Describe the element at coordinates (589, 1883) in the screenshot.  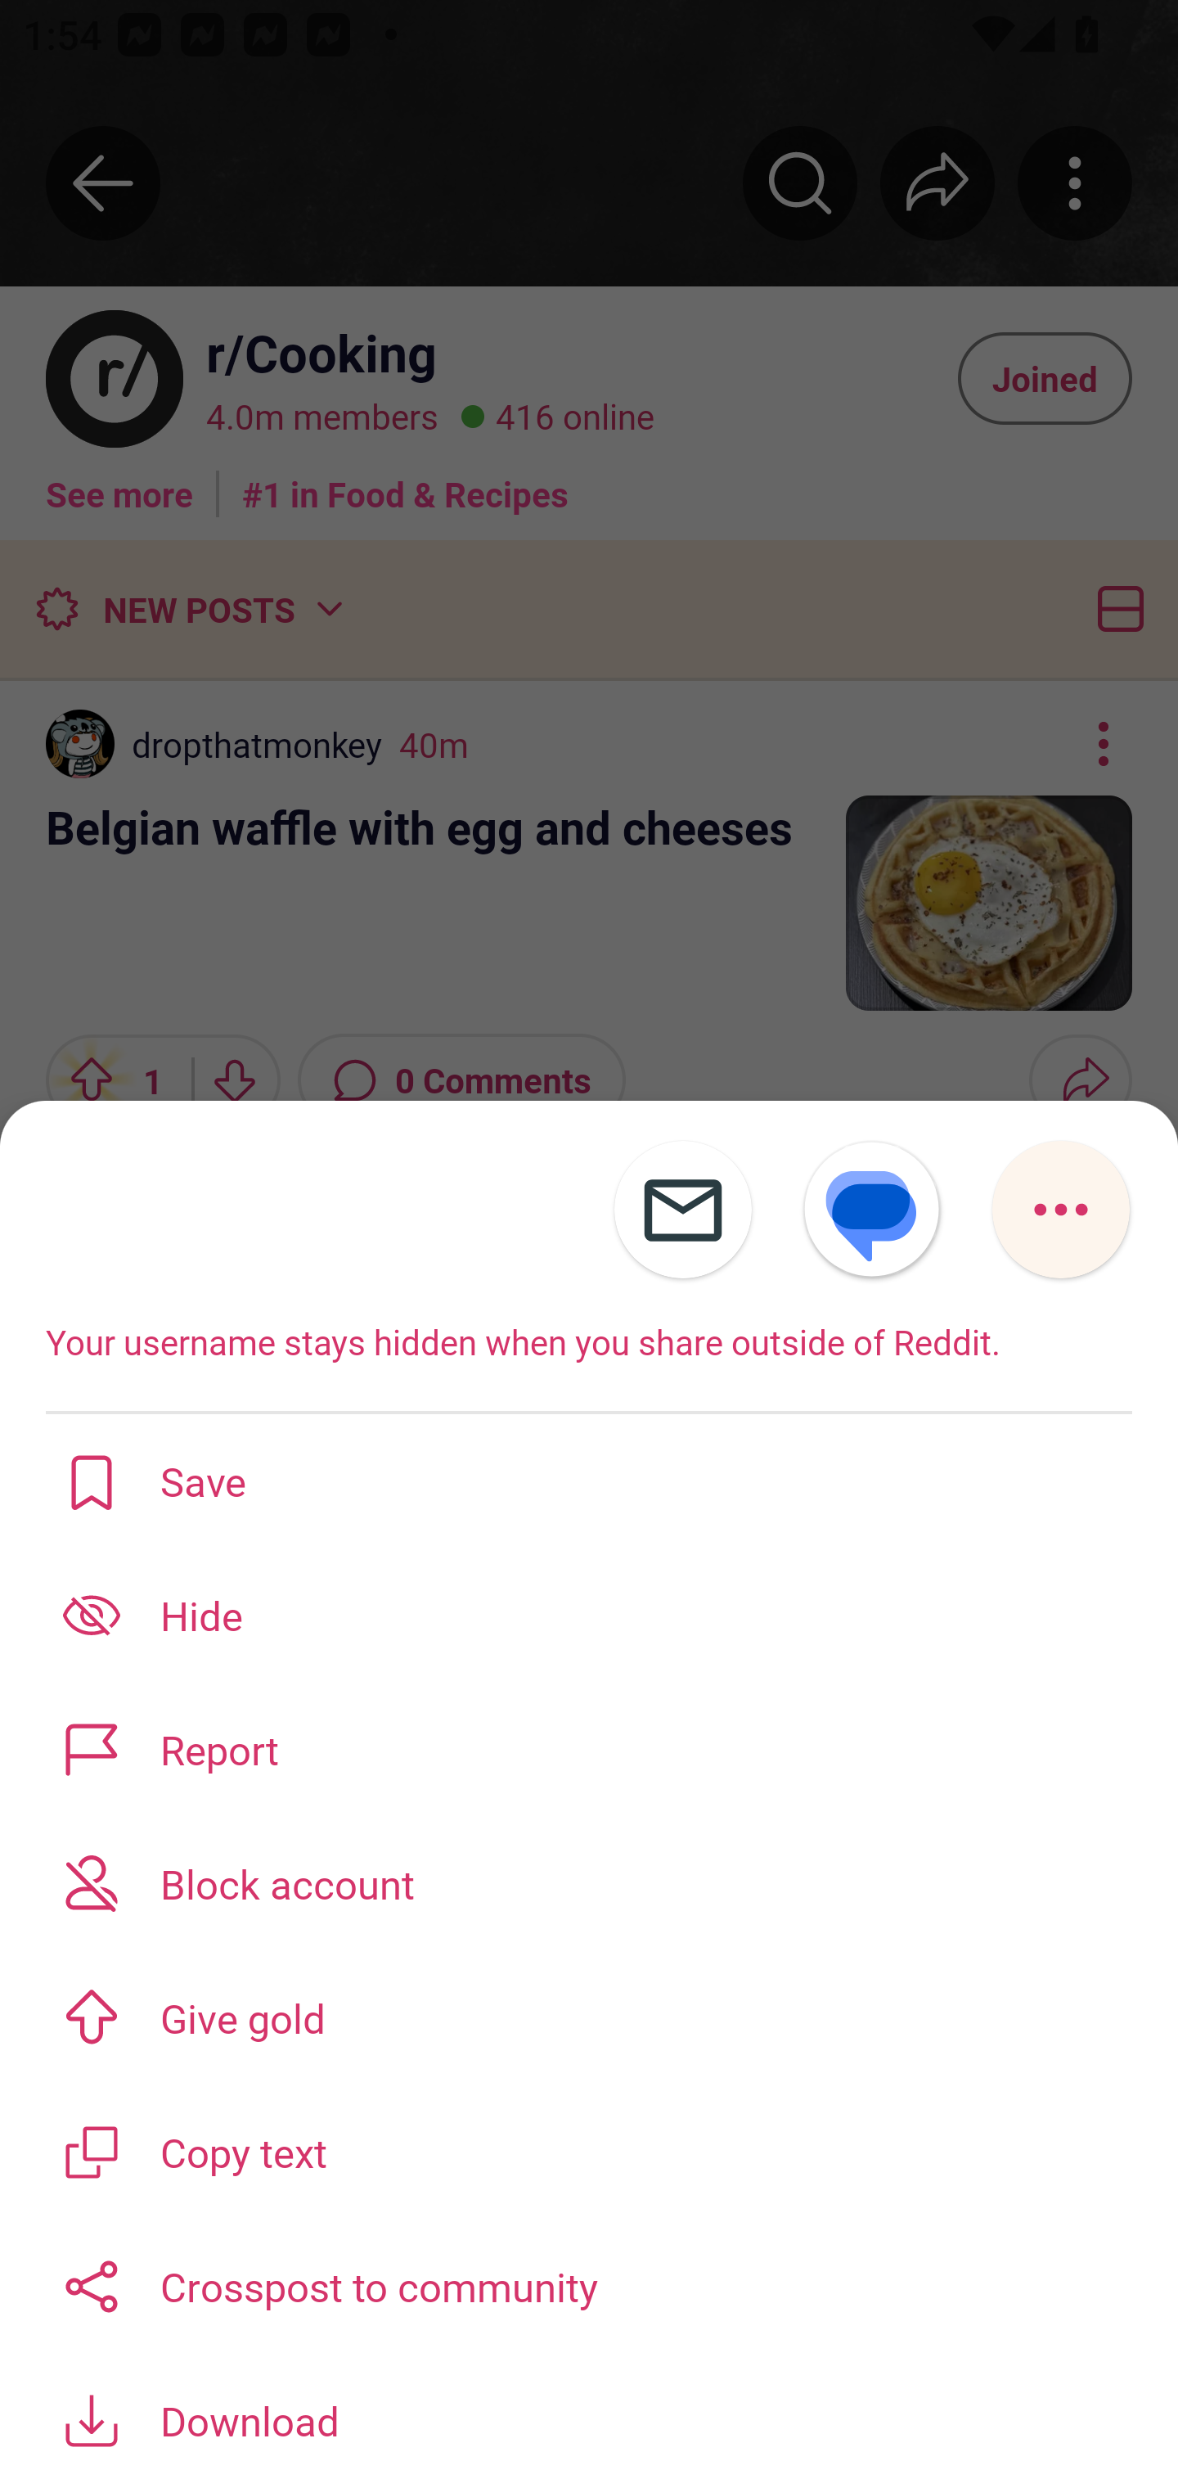
I see `Block account` at that location.